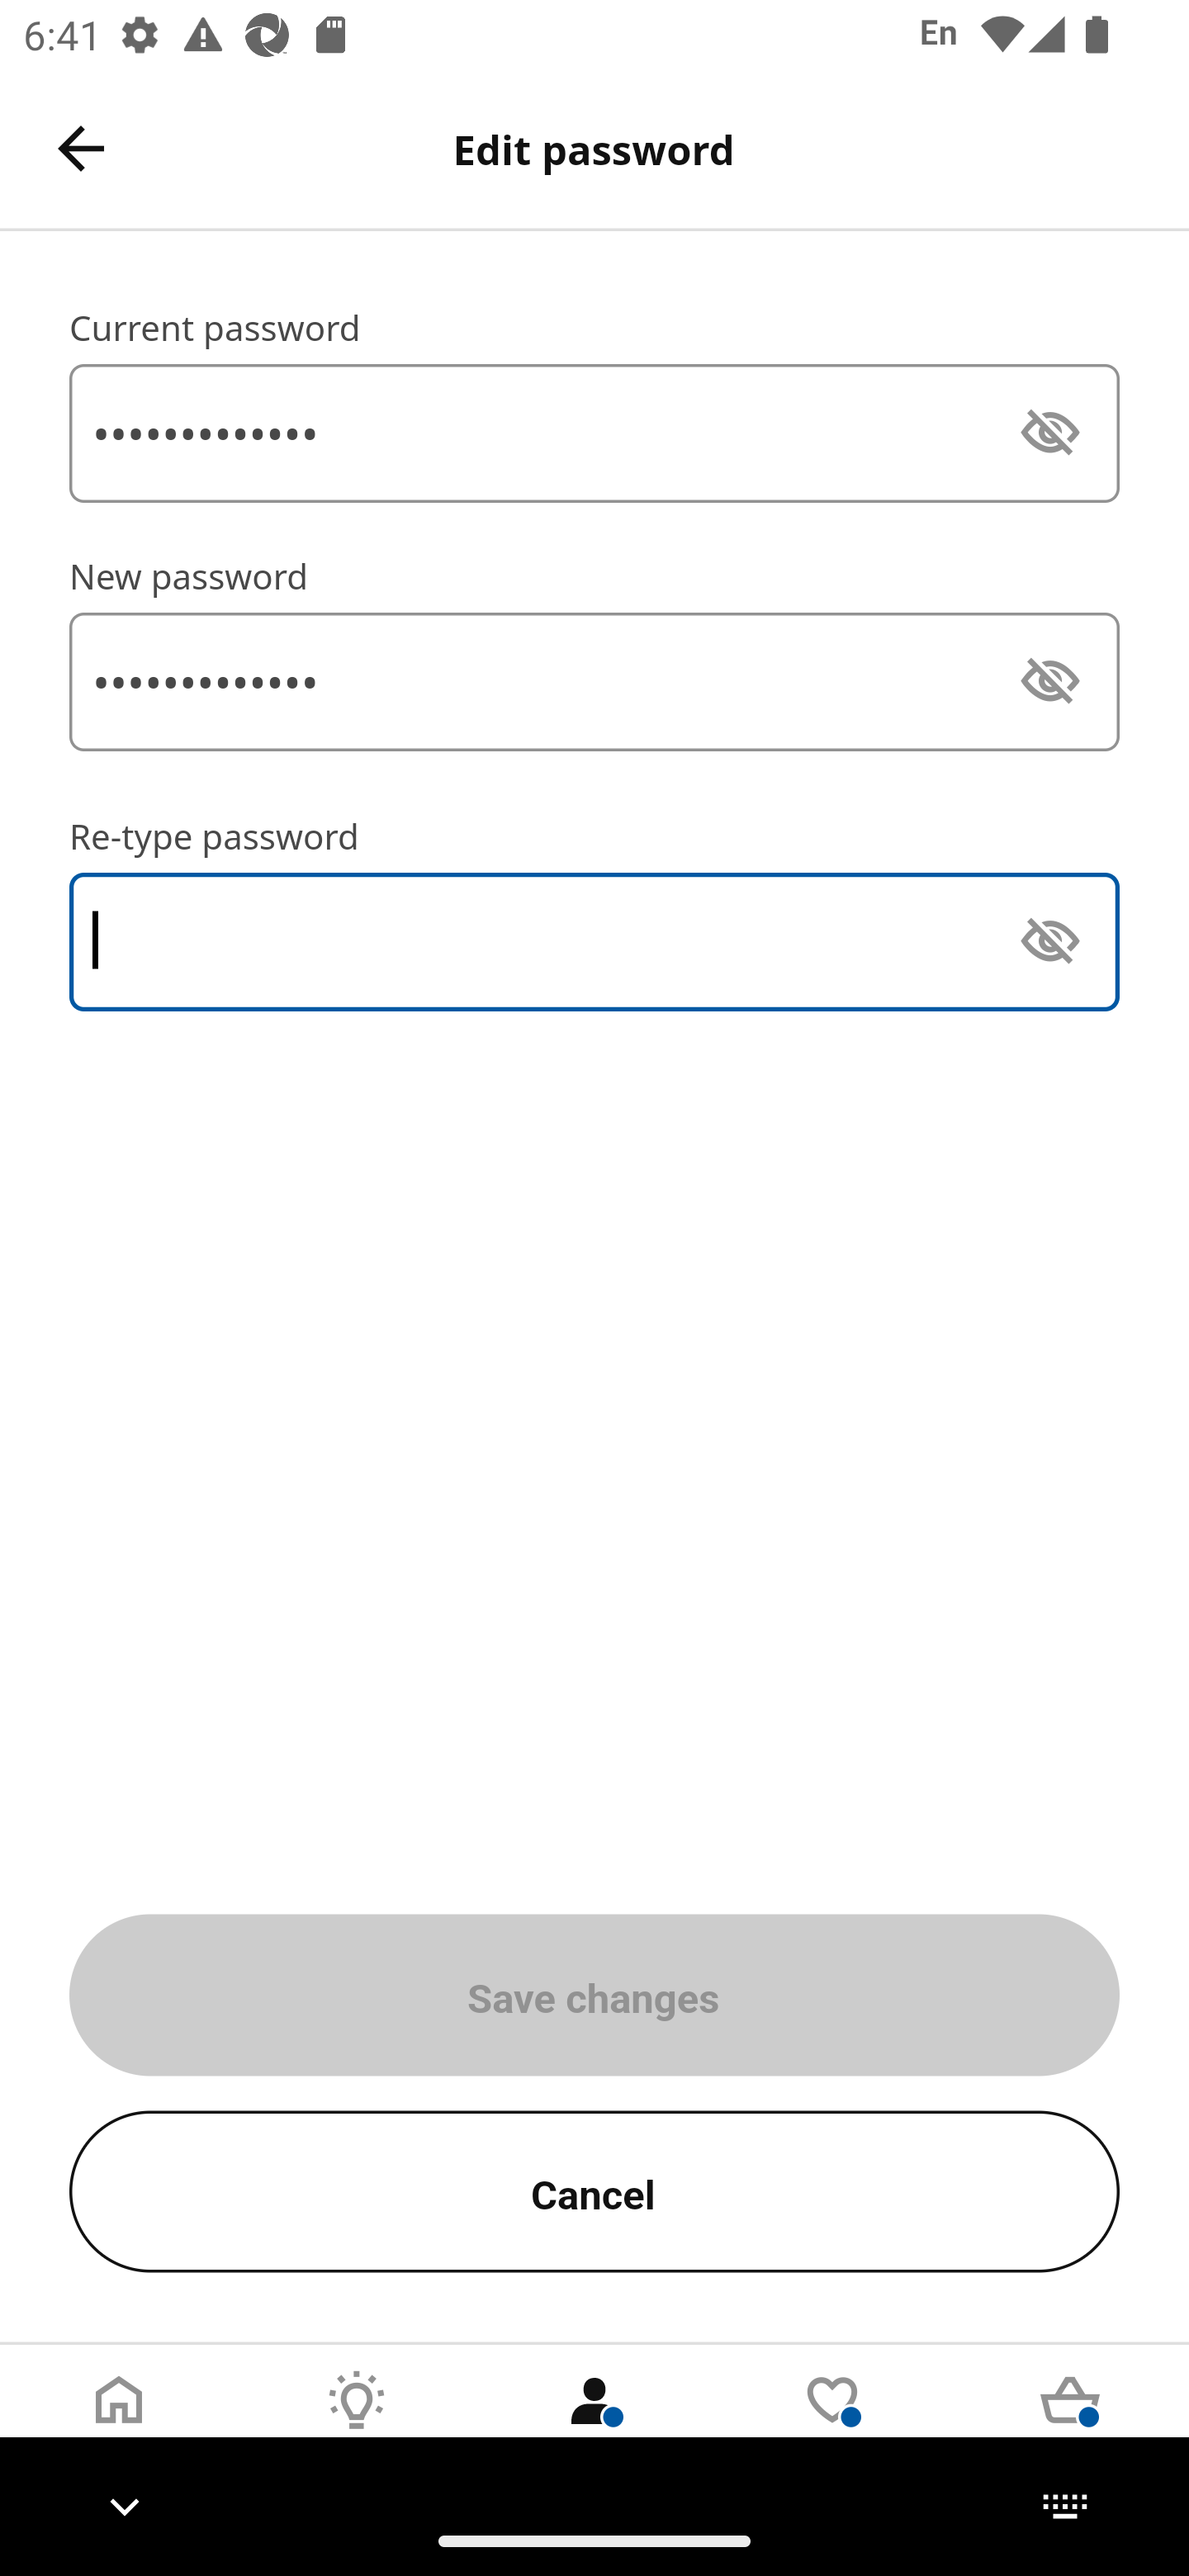 This screenshot has width=1189, height=2576. Describe the element at coordinates (594, 682) in the screenshot. I see `•••••••••••••` at that location.